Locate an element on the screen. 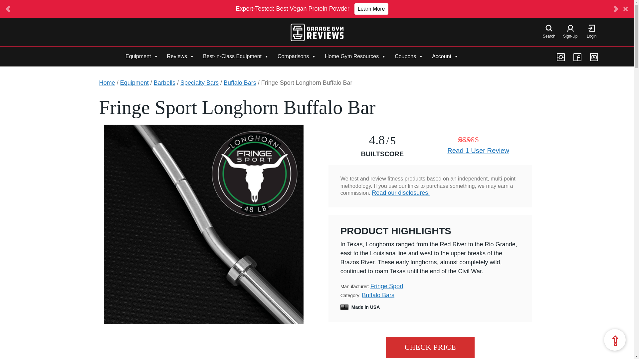 This screenshot has width=639, height=359. Login is located at coordinates (592, 33).